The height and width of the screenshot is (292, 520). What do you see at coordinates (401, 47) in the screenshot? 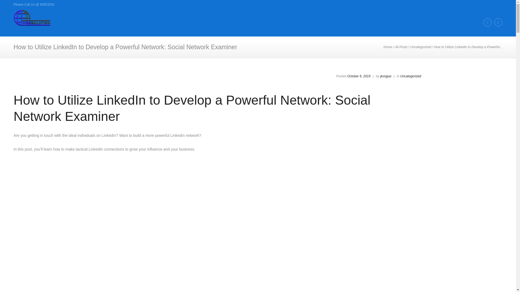
I see `All Posts` at bounding box center [401, 47].